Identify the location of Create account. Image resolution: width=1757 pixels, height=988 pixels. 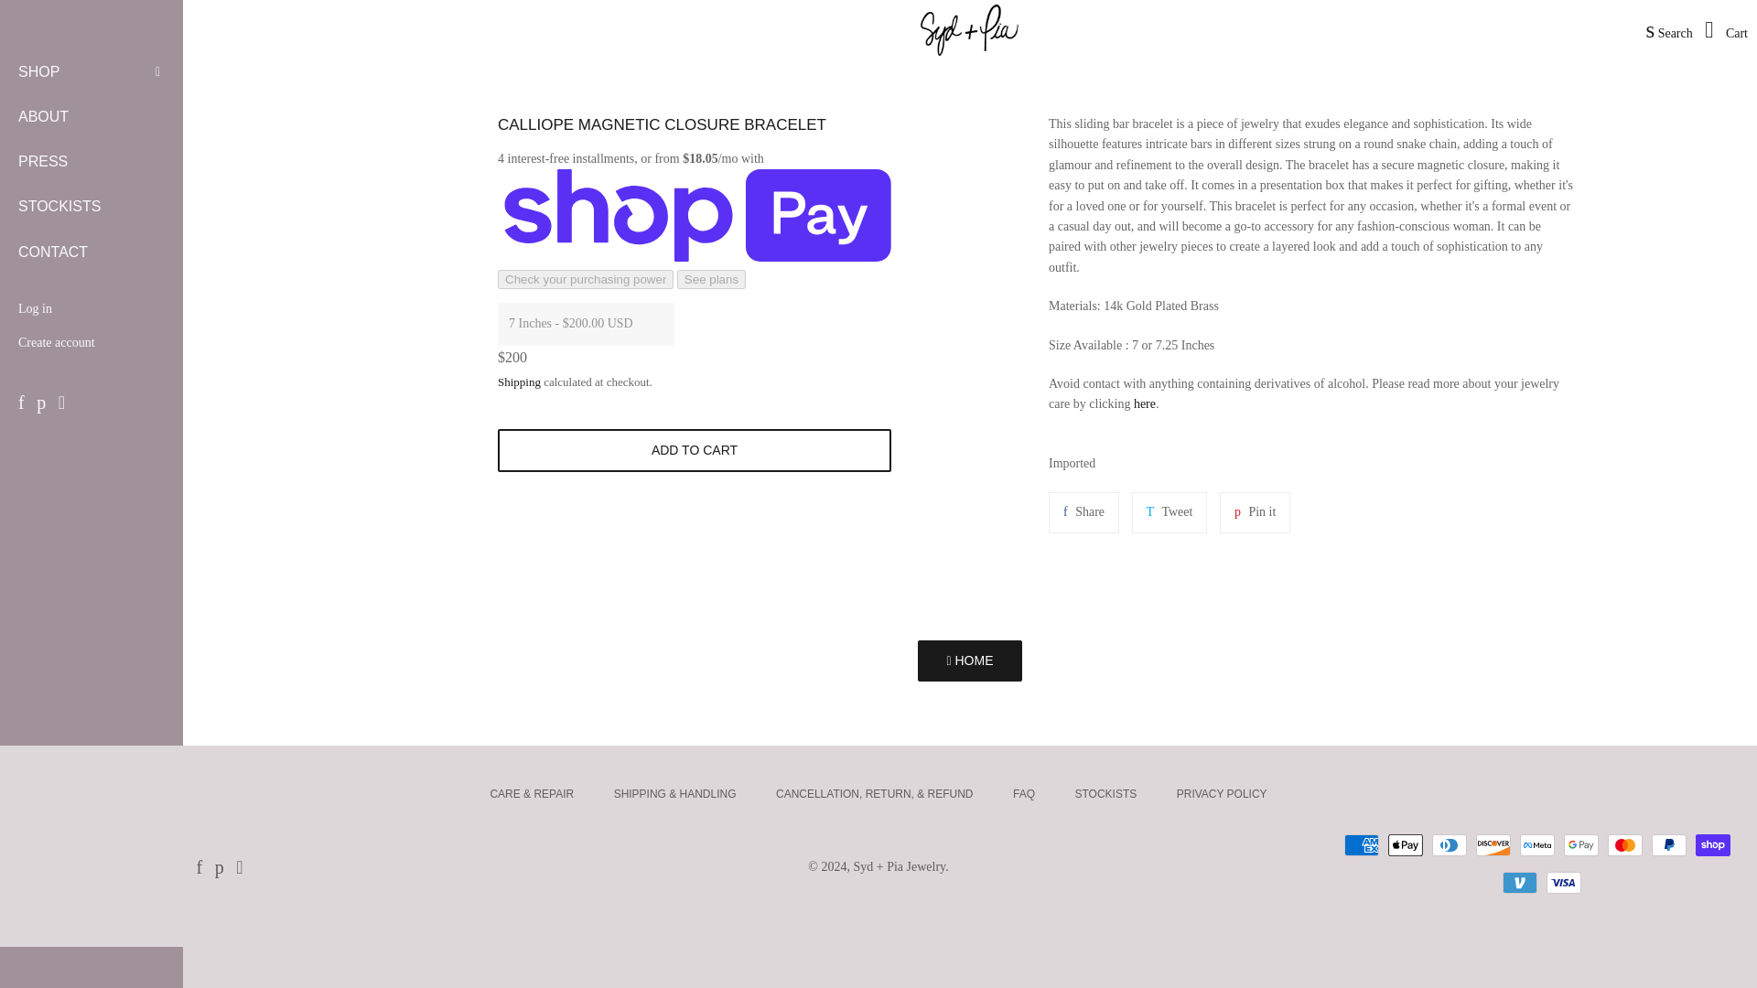
(92, 344).